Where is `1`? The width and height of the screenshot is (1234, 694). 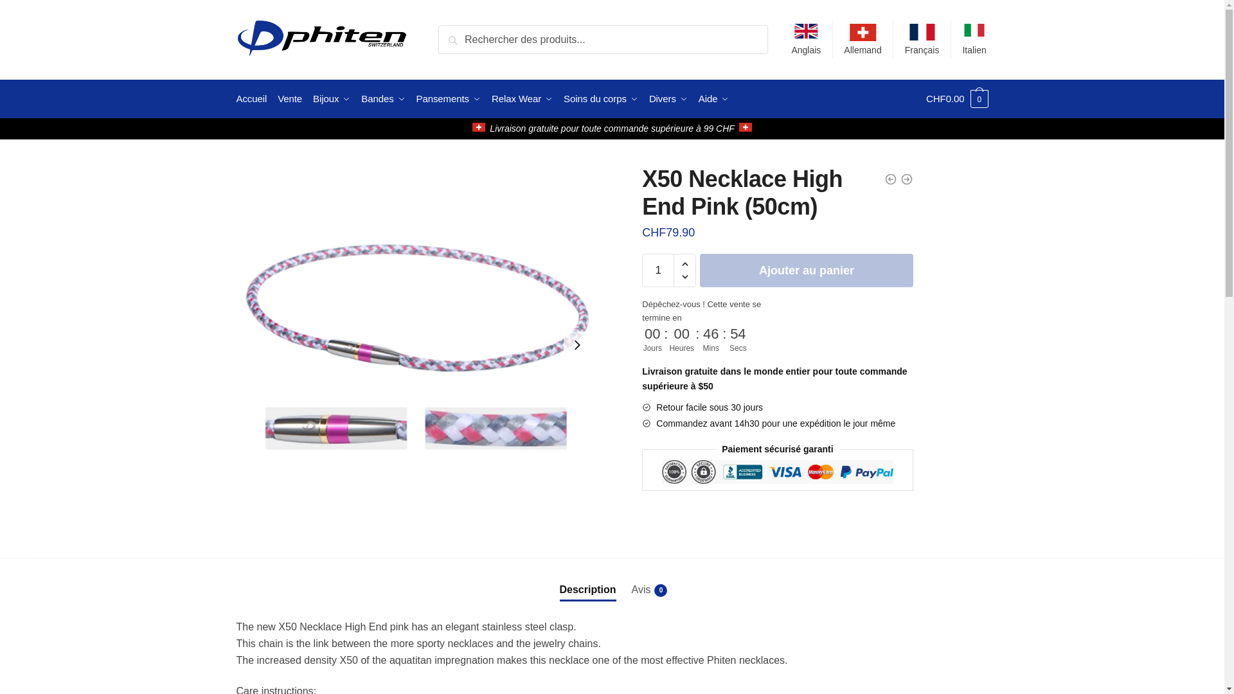
1 is located at coordinates (657, 271).